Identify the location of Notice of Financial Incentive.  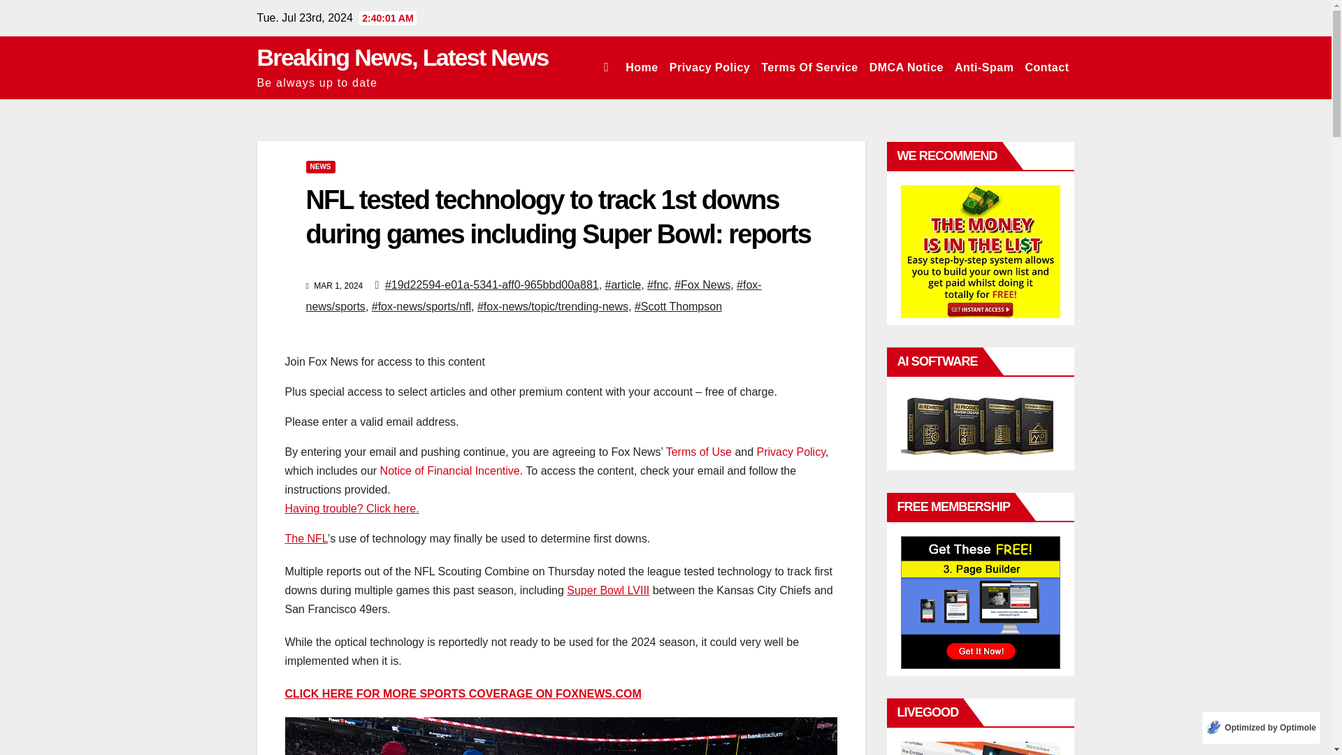
(450, 470).